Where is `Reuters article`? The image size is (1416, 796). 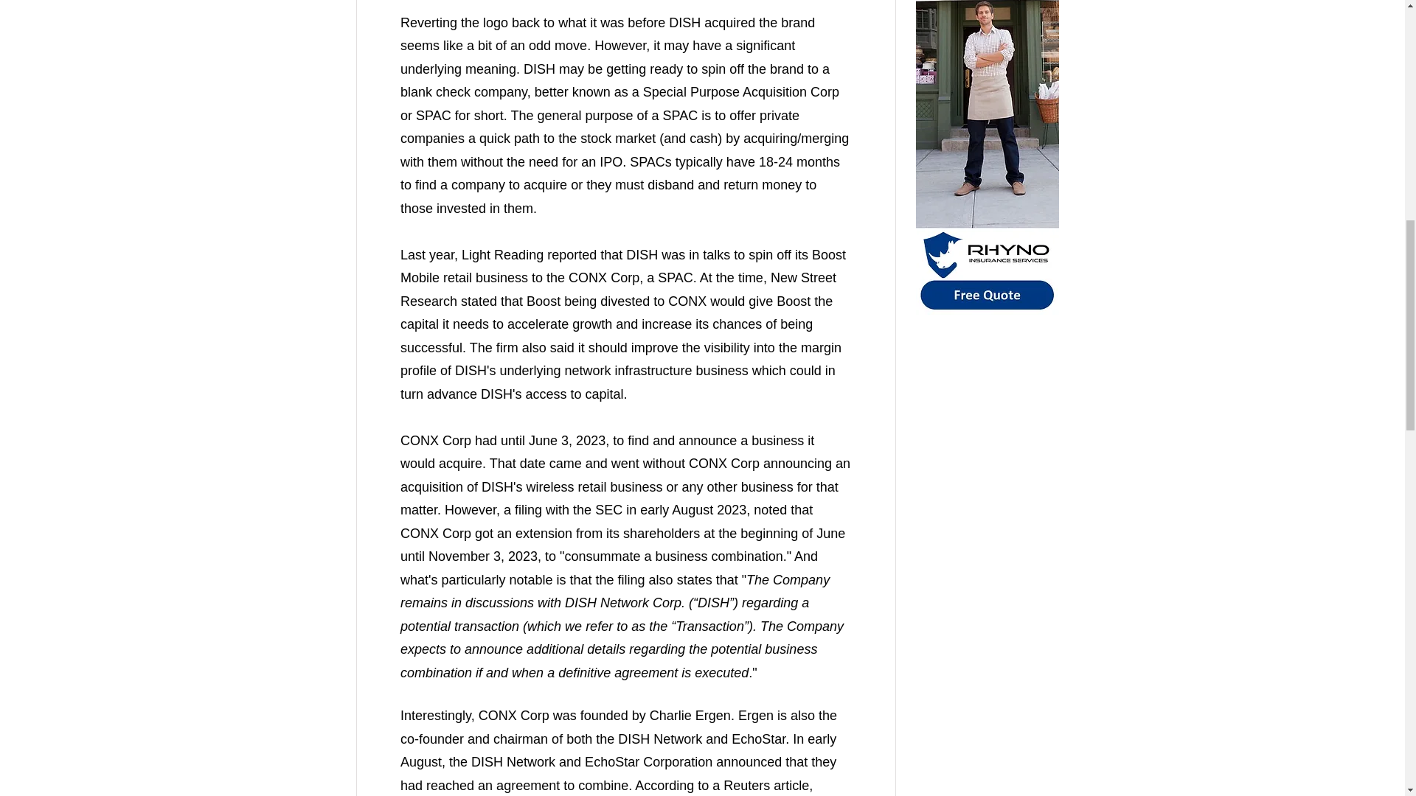
Reuters article is located at coordinates (766, 786).